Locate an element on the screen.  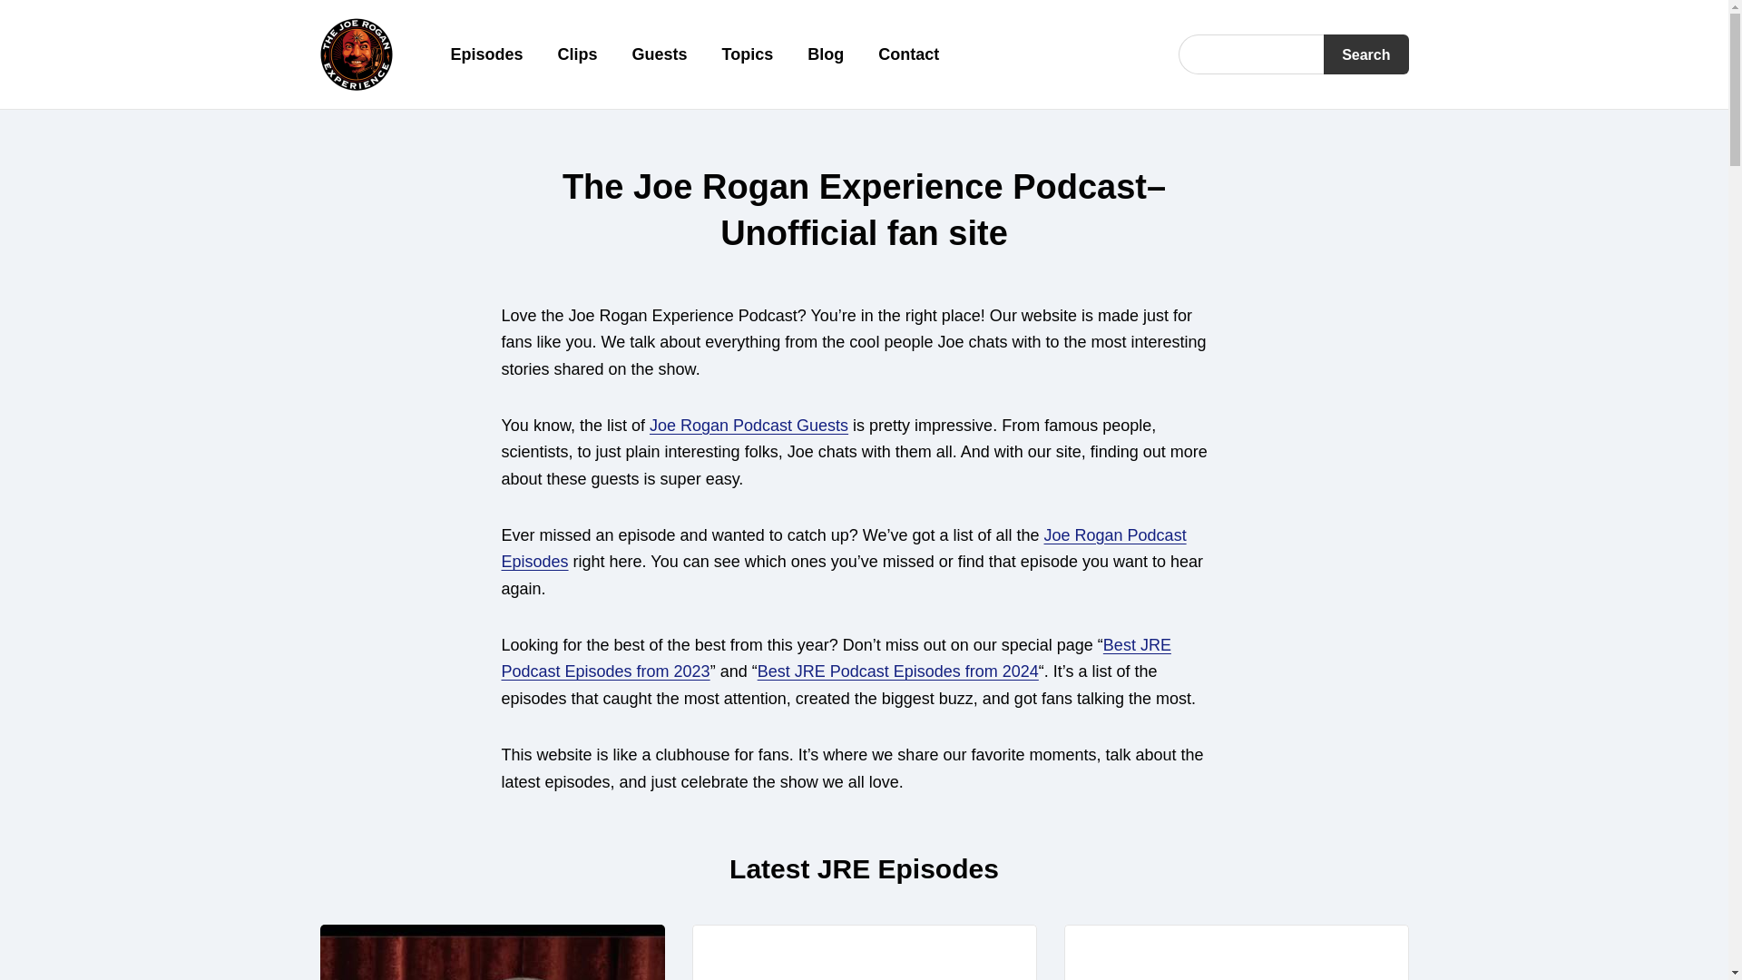
Guests is located at coordinates (661, 54).